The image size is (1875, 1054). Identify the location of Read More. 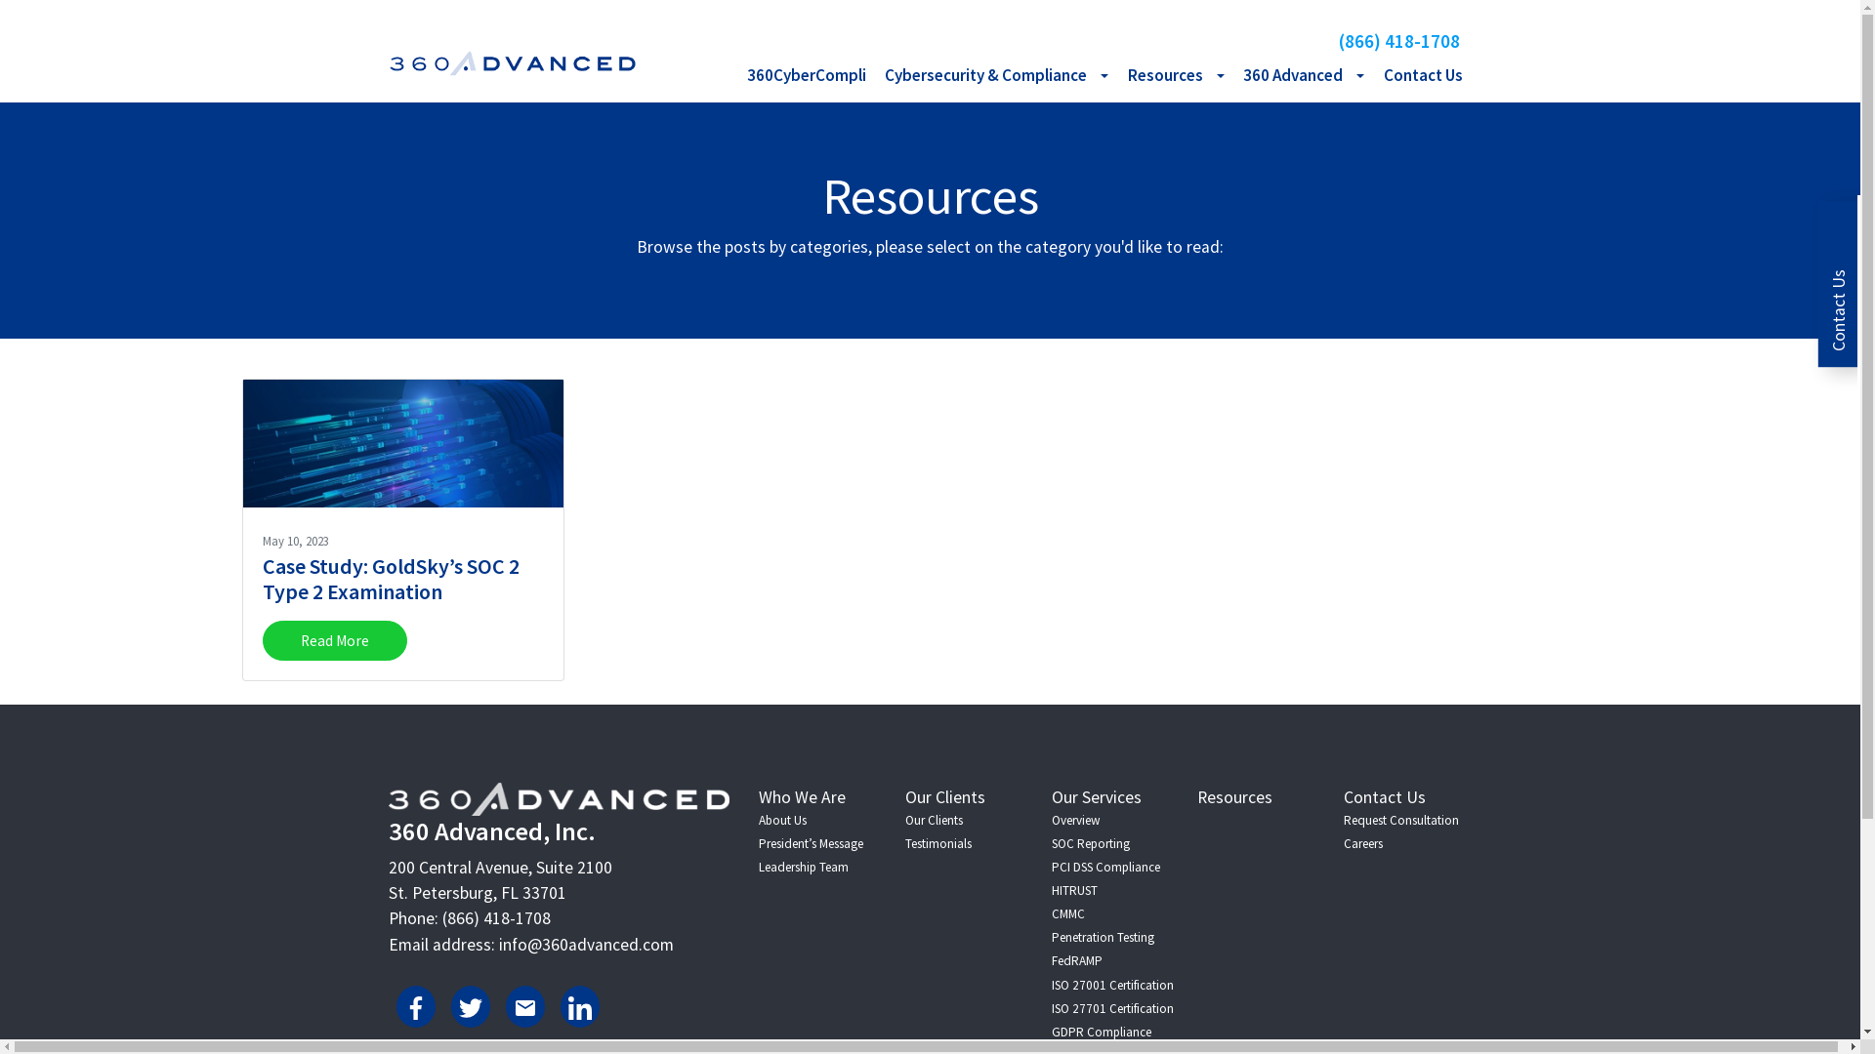
(334, 640).